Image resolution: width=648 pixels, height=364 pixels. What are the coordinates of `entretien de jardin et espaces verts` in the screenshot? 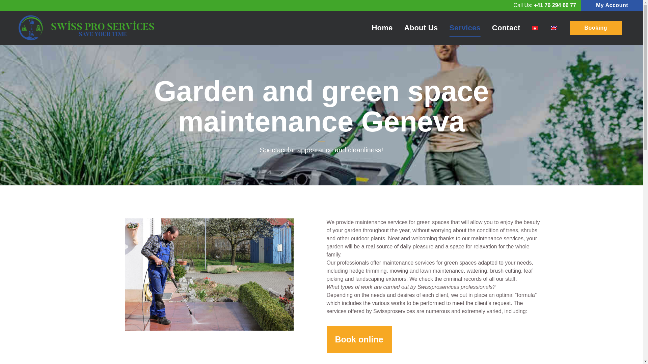 It's located at (209, 274).